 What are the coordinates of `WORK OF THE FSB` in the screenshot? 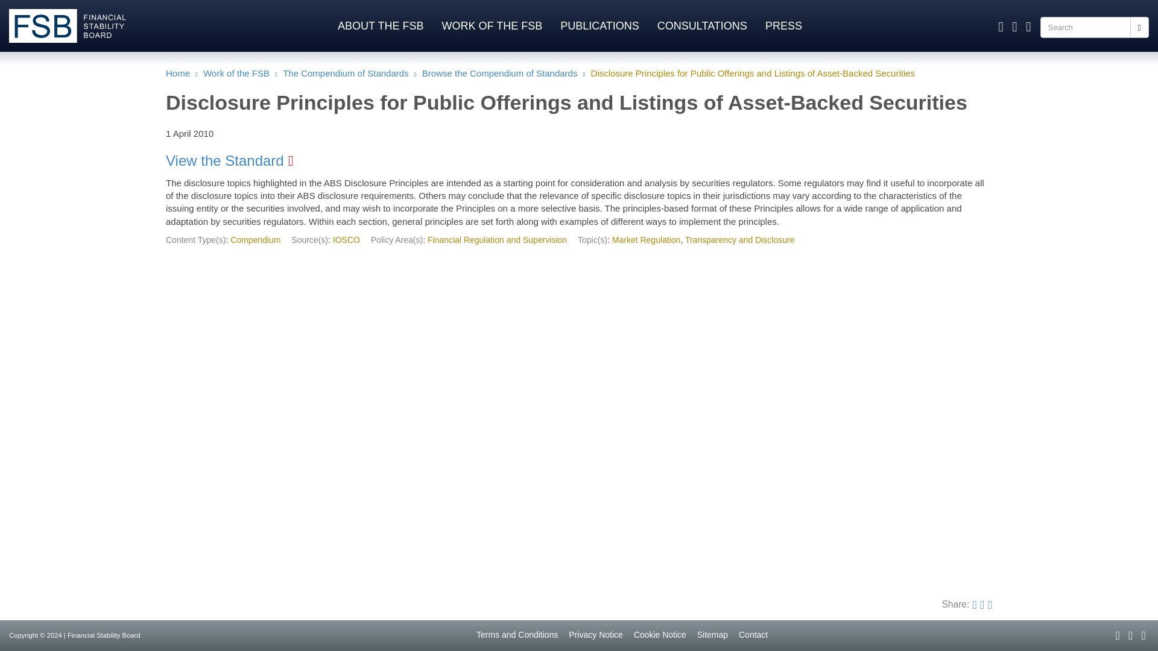 It's located at (491, 24).